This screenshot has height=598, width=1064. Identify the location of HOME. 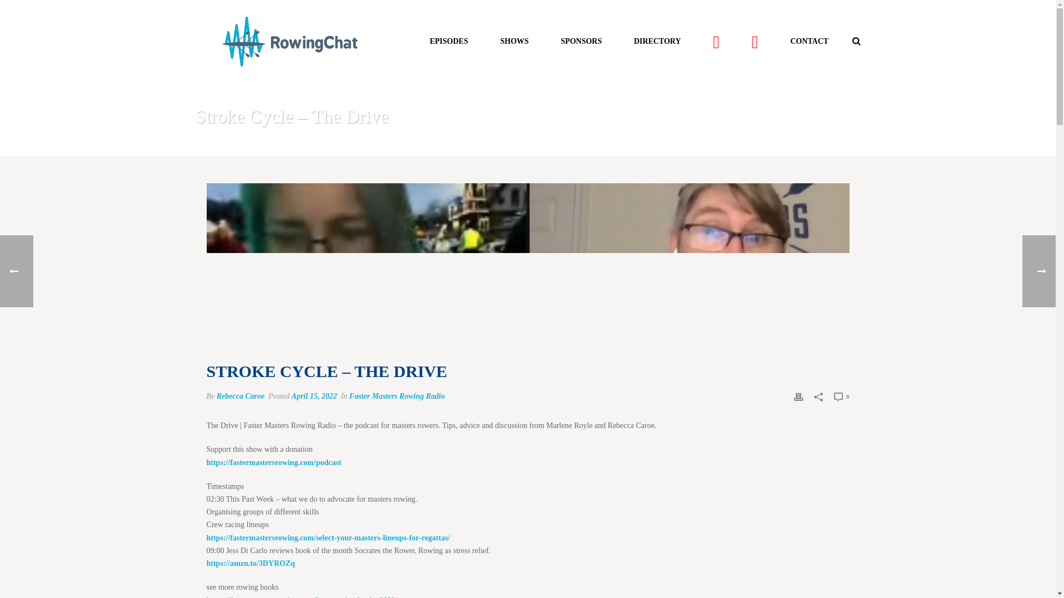
(693, 145).